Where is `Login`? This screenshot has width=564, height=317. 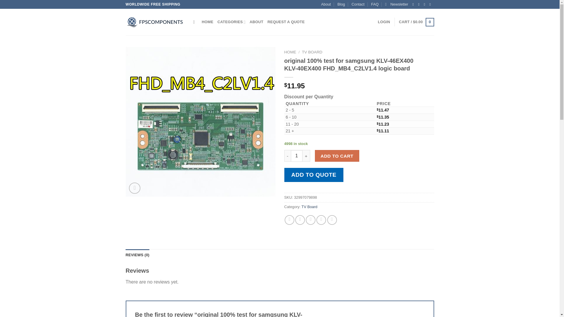
Login is located at coordinates (384, 22).